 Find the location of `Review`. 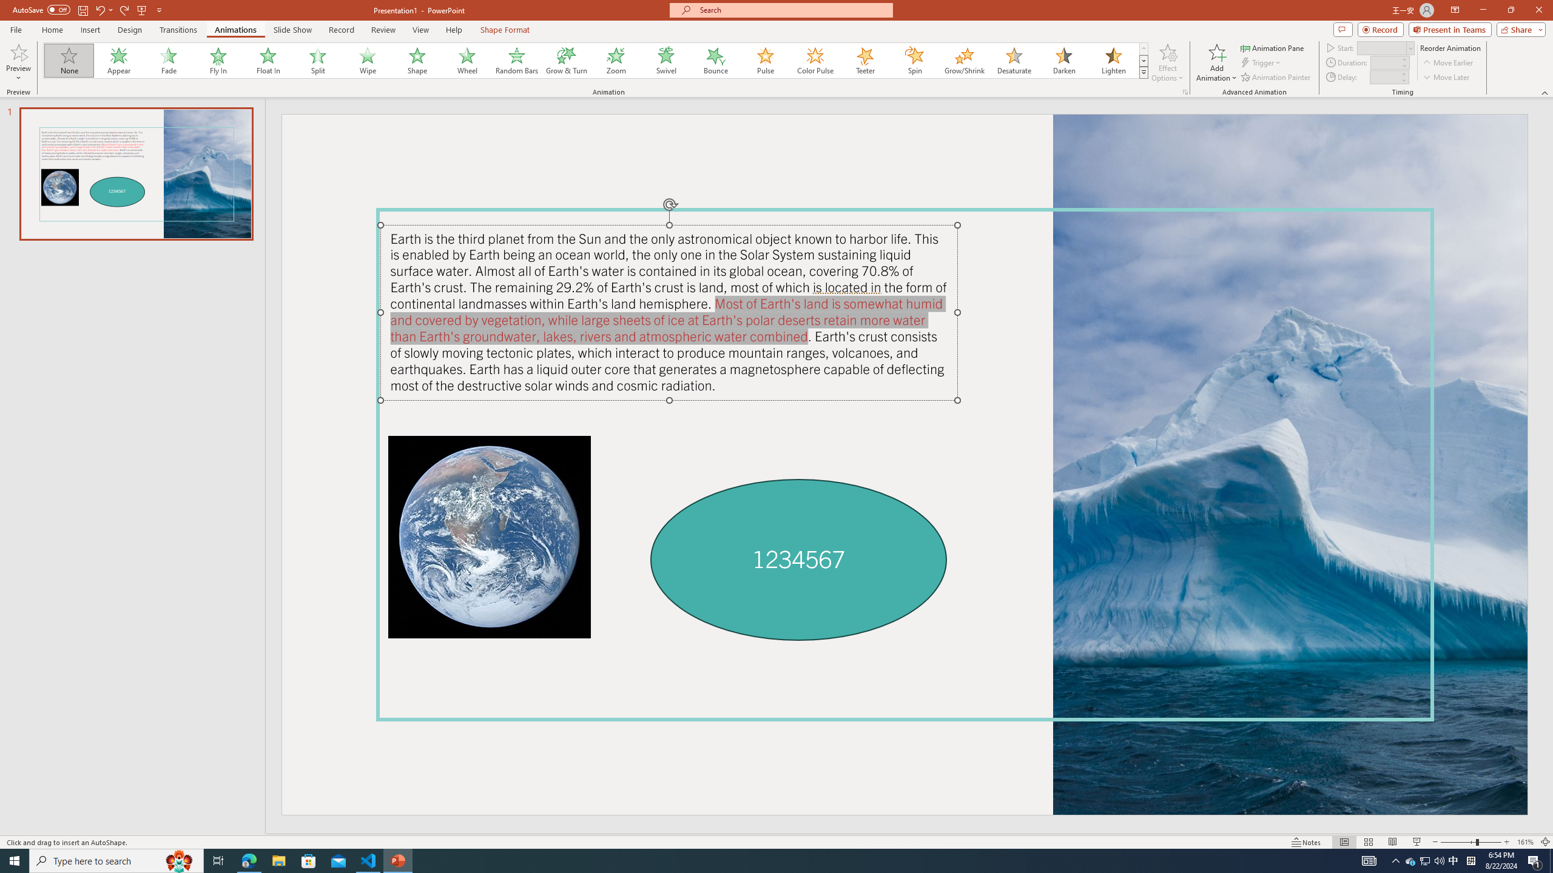

Review is located at coordinates (383, 30).